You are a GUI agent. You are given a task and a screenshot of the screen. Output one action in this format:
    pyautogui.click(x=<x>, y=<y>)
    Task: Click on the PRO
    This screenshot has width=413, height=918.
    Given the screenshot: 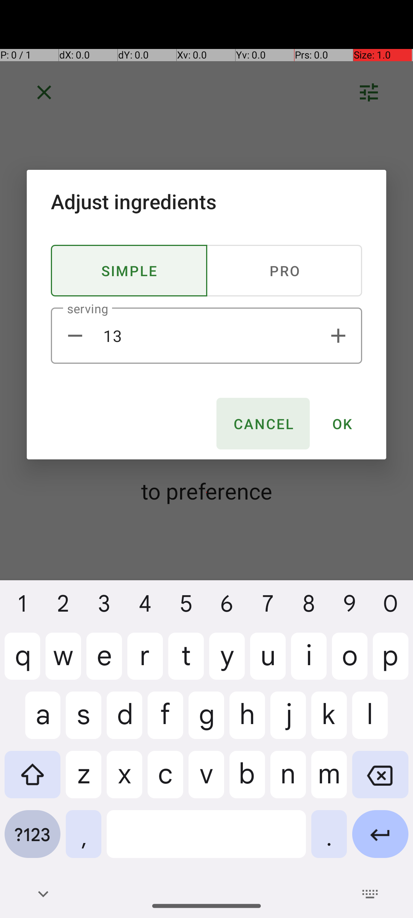 What is the action you would take?
    pyautogui.click(x=284, y=271)
    